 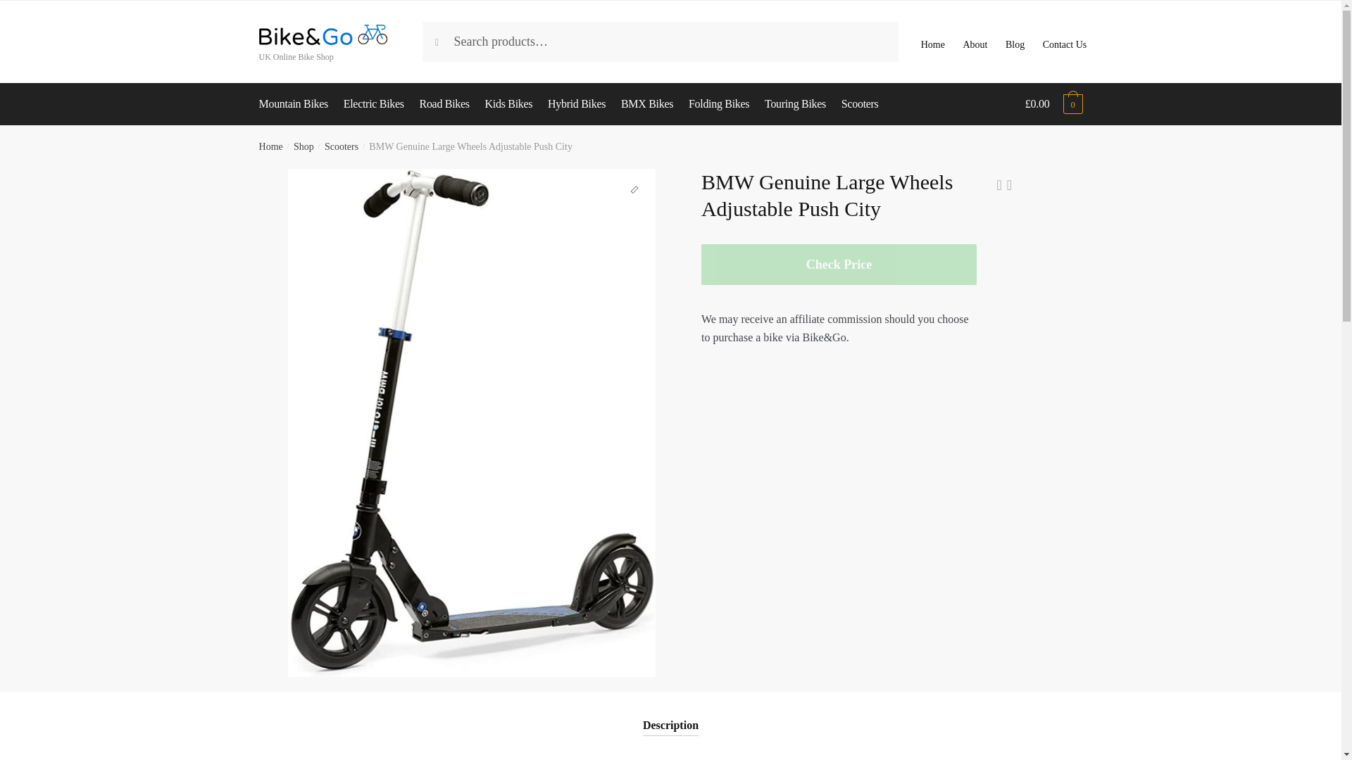 I want to click on Touring Bikes, so click(x=796, y=104).